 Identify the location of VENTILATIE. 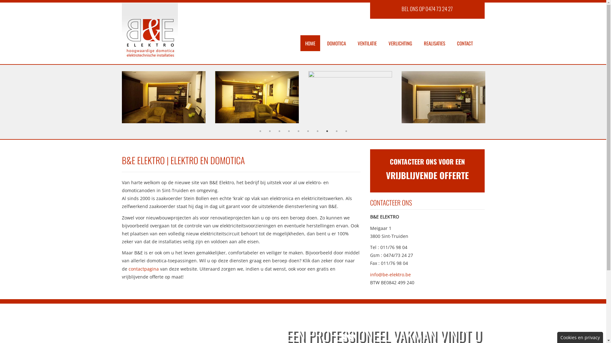
(367, 43).